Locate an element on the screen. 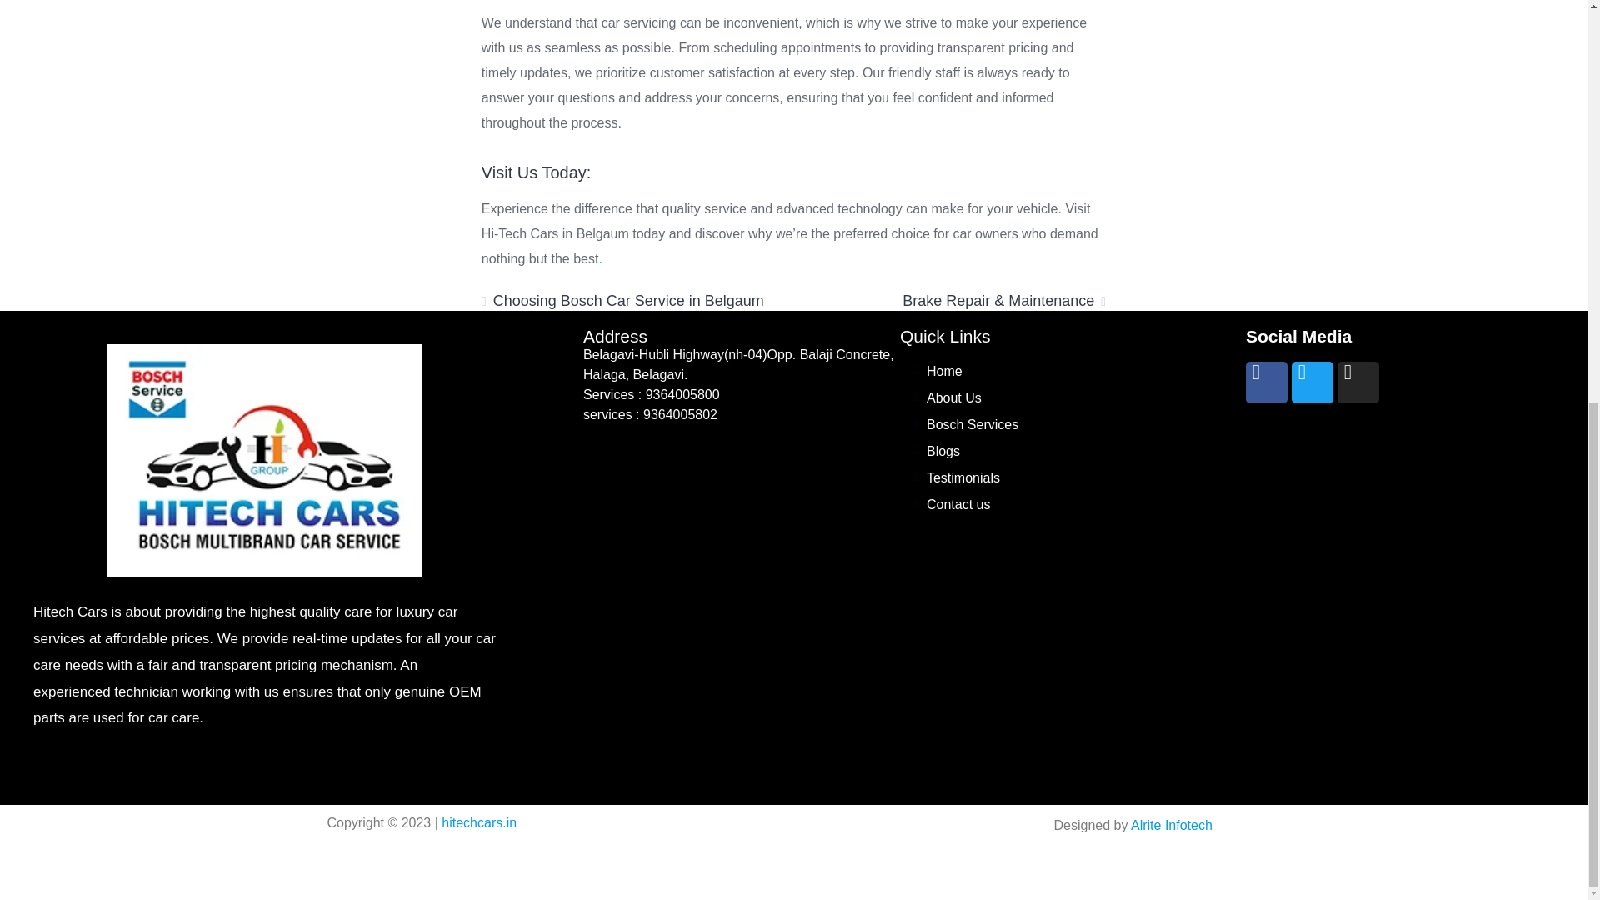 The width and height of the screenshot is (1600, 900). Testimonials is located at coordinates (963, 477).